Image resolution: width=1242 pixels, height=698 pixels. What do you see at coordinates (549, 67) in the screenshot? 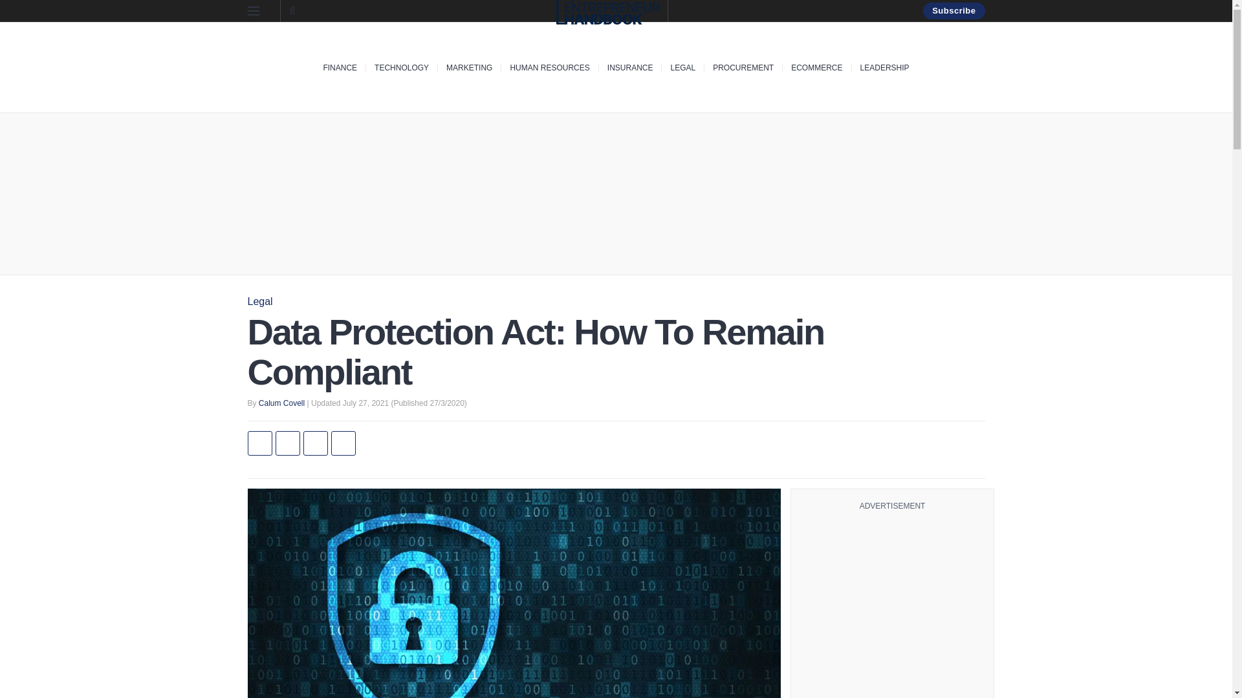
I see `HUMAN RESOURCES` at bounding box center [549, 67].